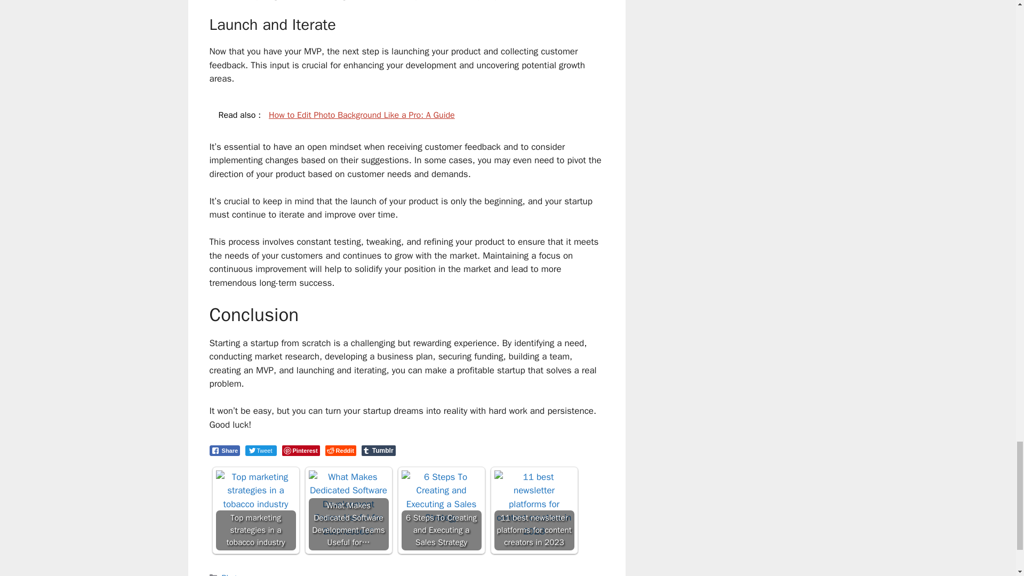  Describe the element at coordinates (533, 505) in the screenshot. I see `11 best newsletter platforms for content creators in 2023` at that location.